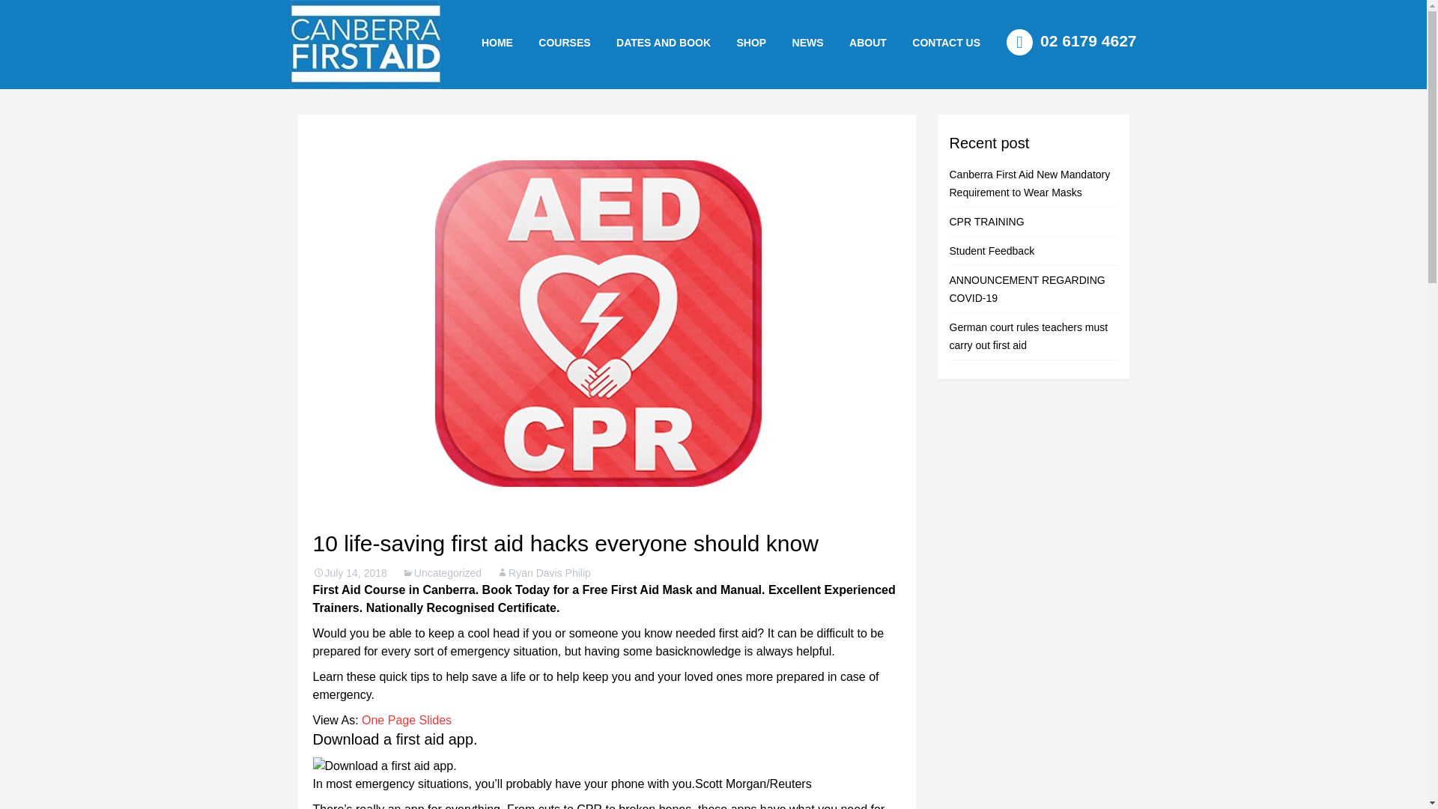 The height and width of the screenshot is (809, 1438). Describe the element at coordinates (544, 573) in the screenshot. I see `Ryan Davis Philip` at that location.